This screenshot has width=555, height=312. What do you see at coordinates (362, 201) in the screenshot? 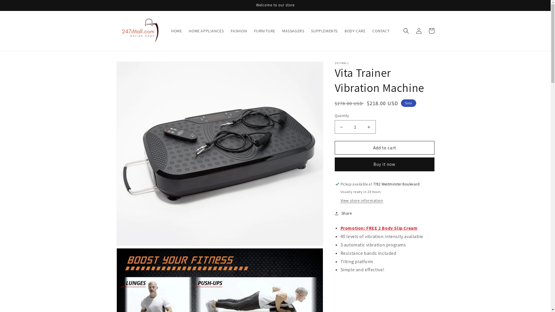
I see `View store information` at bounding box center [362, 201].